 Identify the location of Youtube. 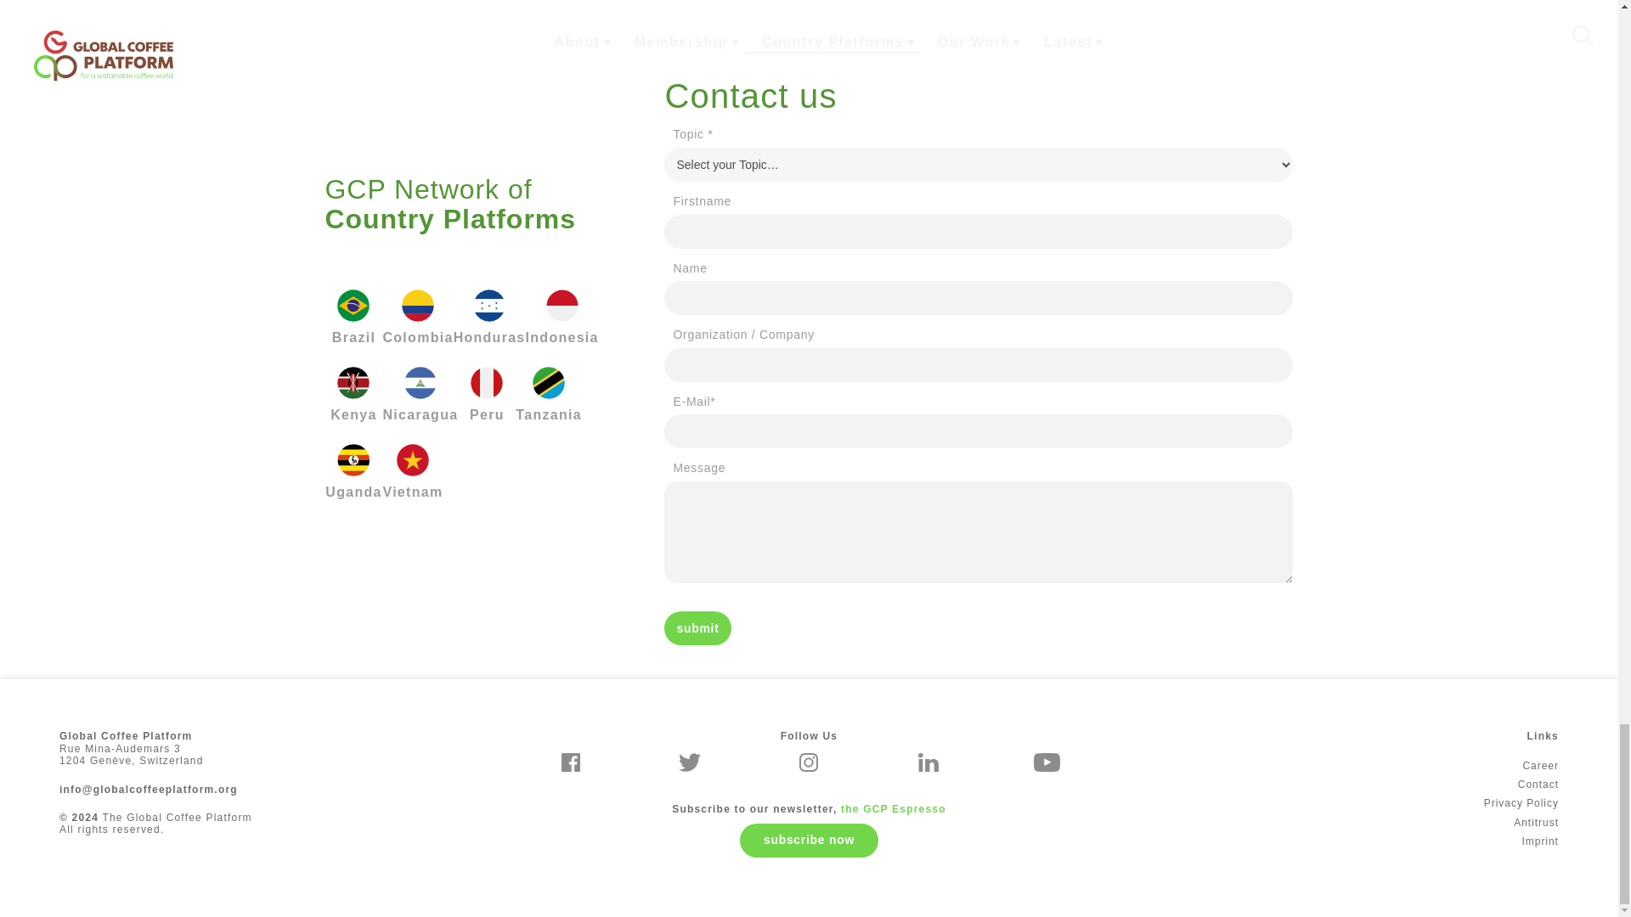
(1047, 762).